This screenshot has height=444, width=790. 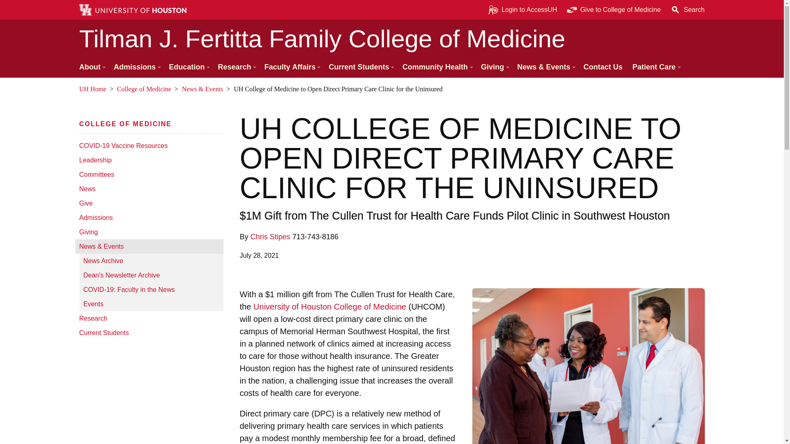 I want to click on Login to AccessUH, so click(x=523, y=10).